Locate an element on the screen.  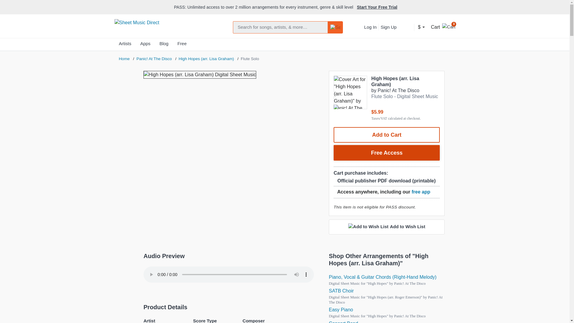
Blog is located at coordinates (164, 45).